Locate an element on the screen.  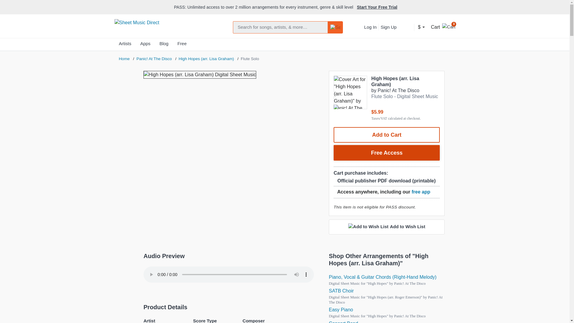
Blog is located at coordinates (164, 45).